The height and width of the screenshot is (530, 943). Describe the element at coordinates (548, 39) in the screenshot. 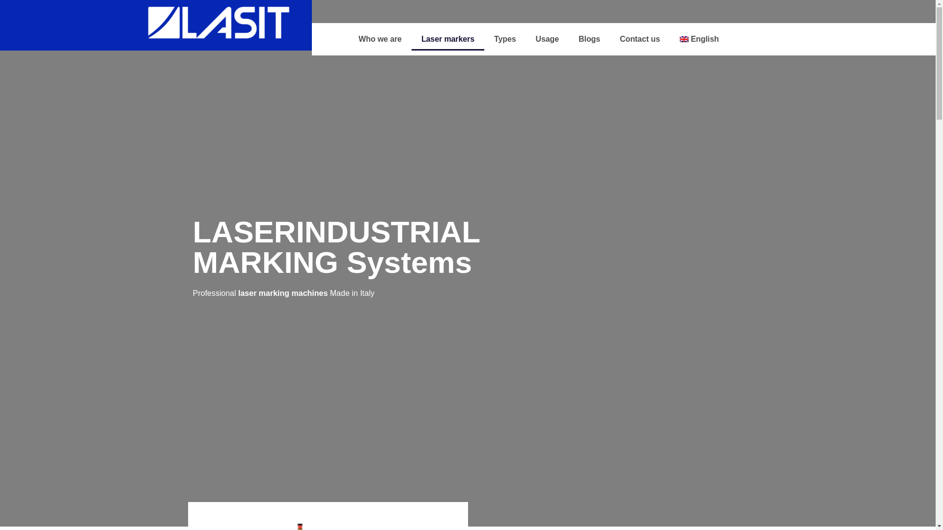

I see `Usage` at that location.